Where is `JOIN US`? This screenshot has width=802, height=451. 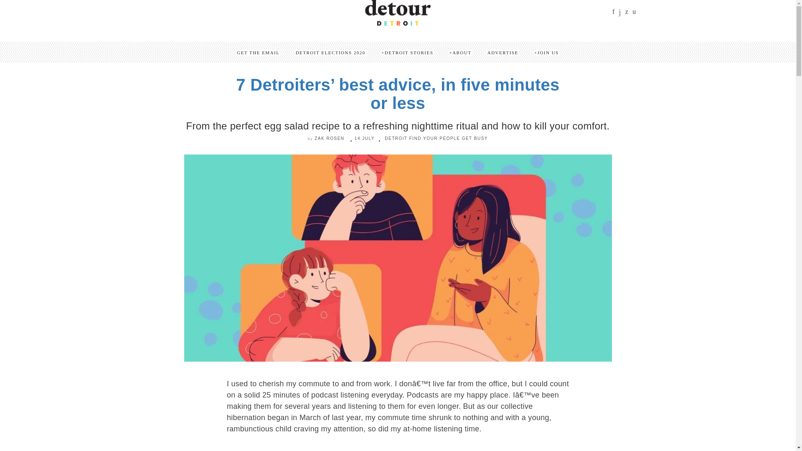 JOIN US is located at coordinates (546, 52).